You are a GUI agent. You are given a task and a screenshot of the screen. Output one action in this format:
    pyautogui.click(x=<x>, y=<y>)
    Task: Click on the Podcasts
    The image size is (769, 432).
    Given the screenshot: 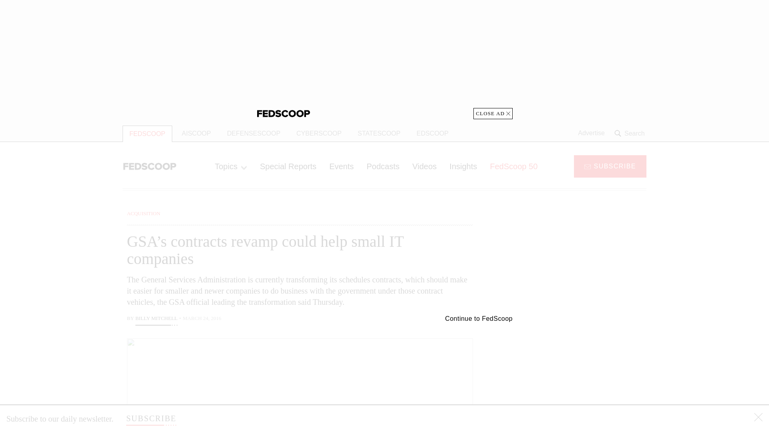 What is the action you would take?
    pyautogui.click(x=383, y=166)
    